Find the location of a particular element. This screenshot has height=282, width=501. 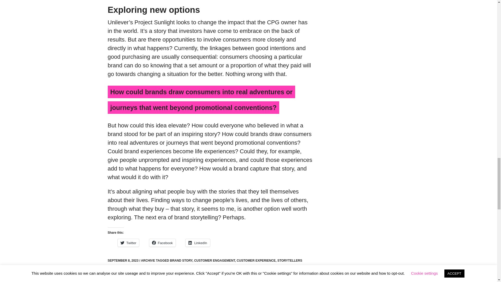

BRAND STORY is located at coordinates (181, 261).